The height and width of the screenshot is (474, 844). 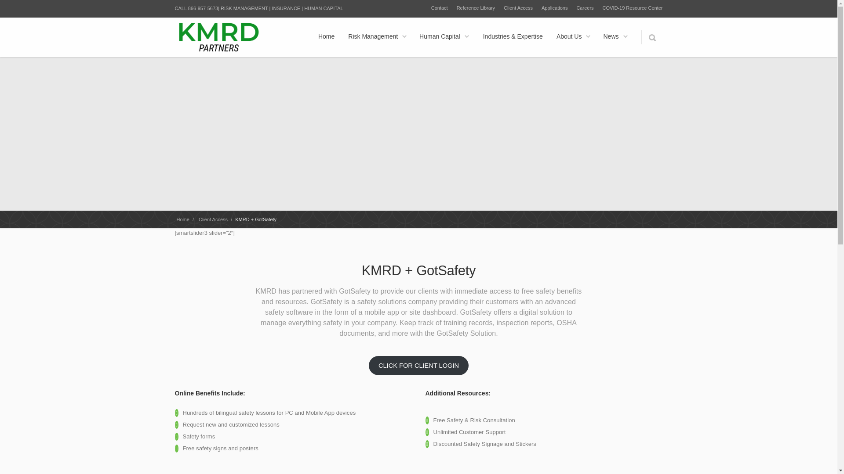 I want to click on Contact, so click(x=440, y=9).